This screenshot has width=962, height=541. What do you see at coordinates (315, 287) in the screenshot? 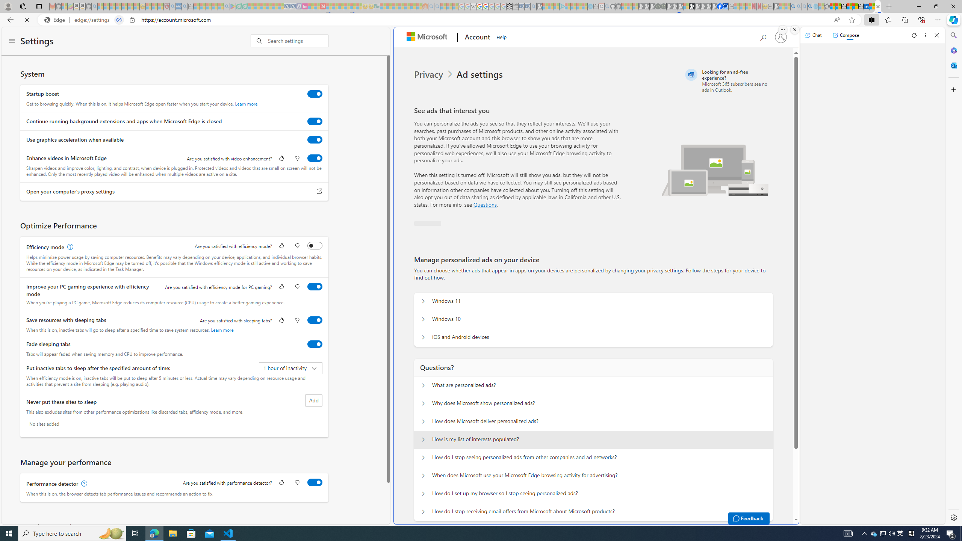
I see `Improve your PC gaming experience with efficiency mode` at bounding box center [315, 287].